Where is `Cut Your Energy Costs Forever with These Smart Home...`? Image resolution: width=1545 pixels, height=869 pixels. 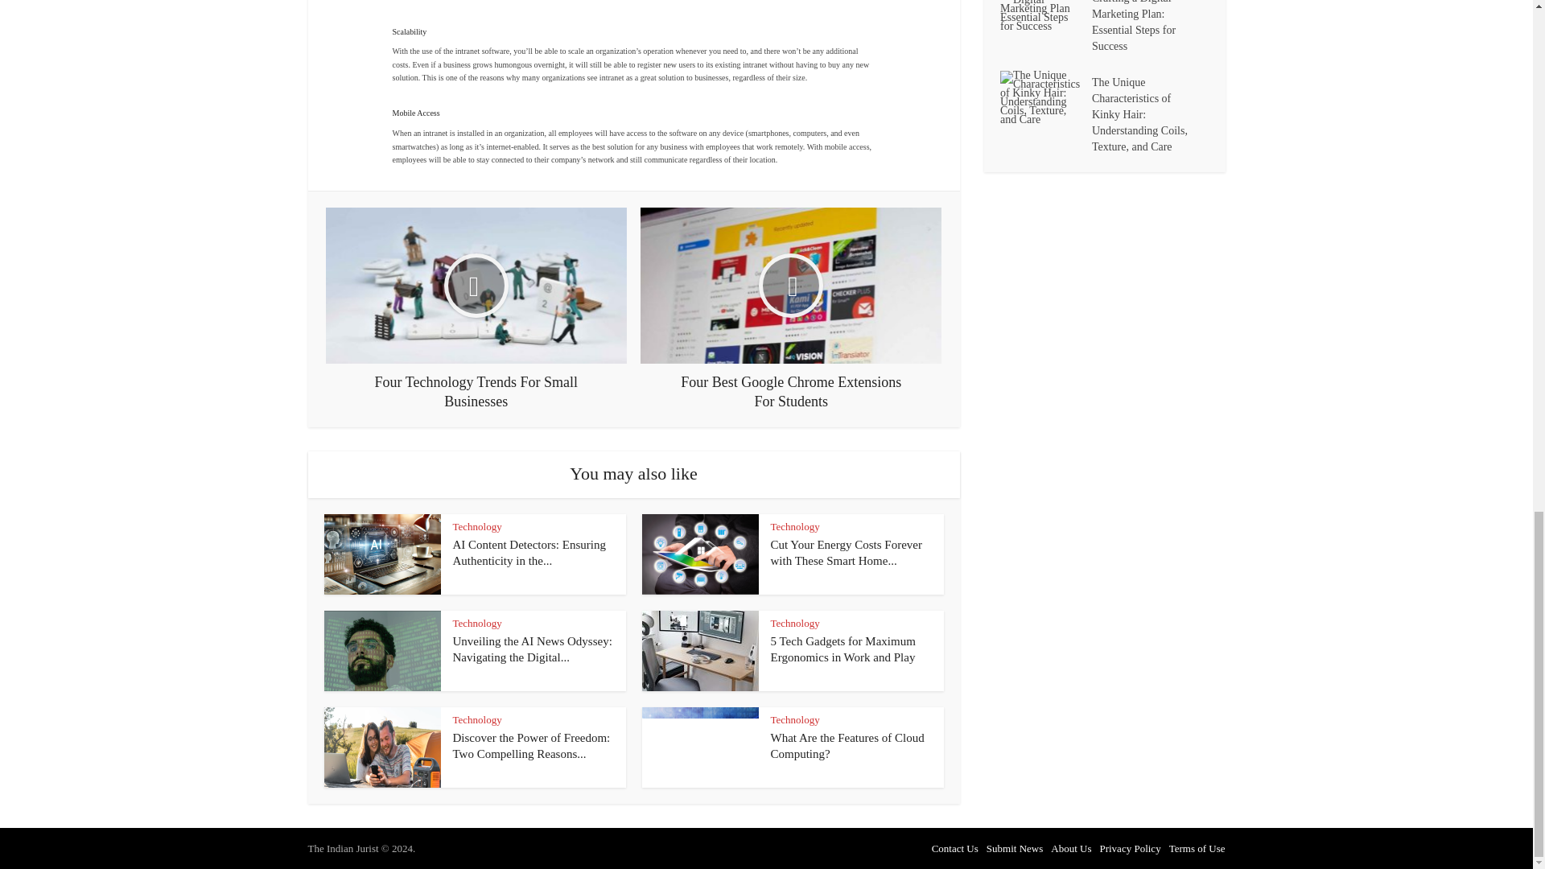 Cut Your Energy Costs Forever with These Smart Home... is located at coordinates (847, 552).